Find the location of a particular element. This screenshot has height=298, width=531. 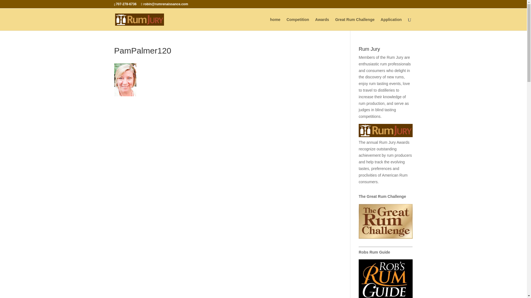

Great Rum Challenge is located at coordinates (355, 24).